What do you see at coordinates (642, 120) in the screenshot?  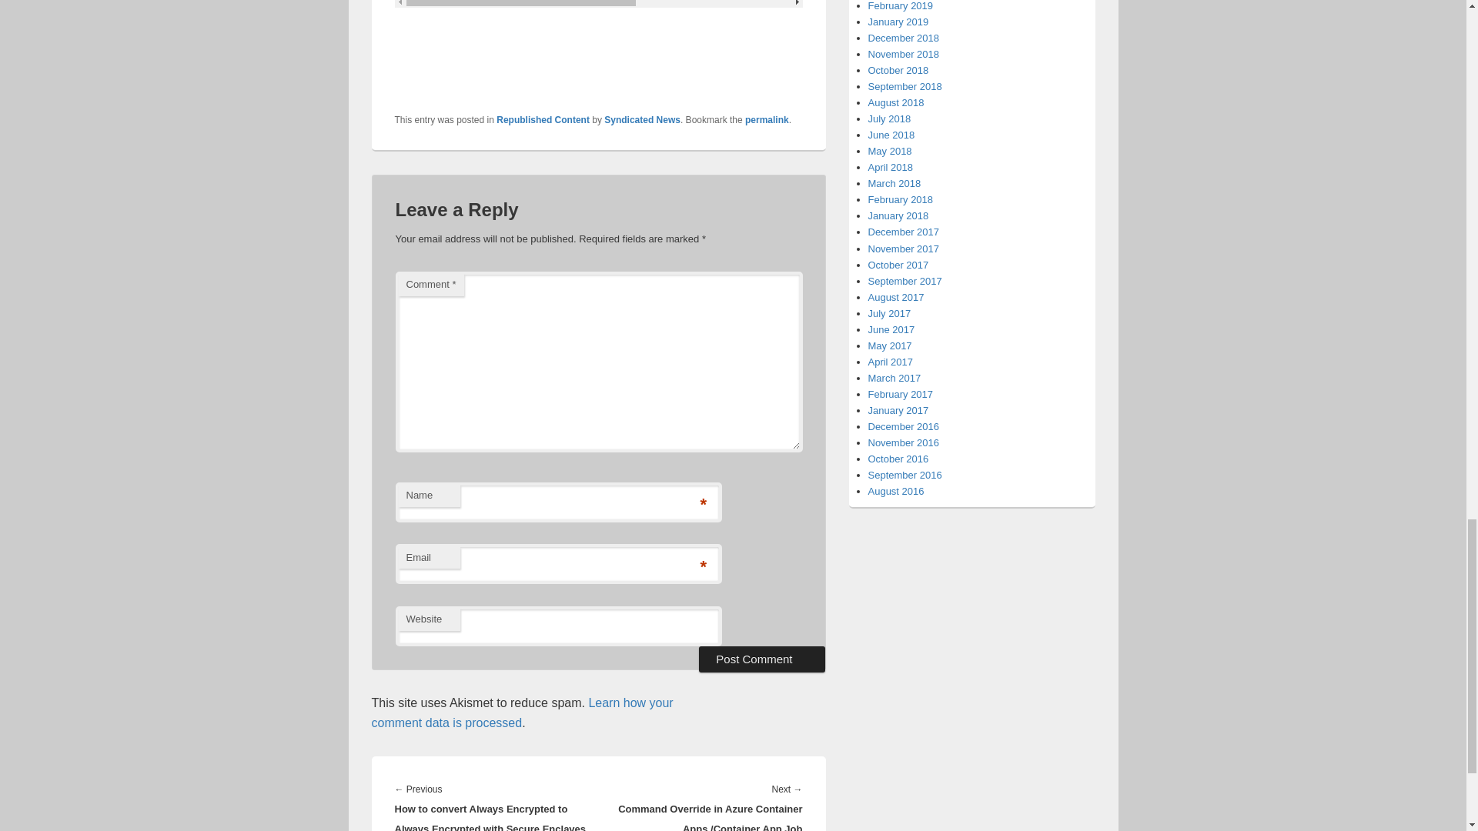 I see `Syndicated News` at bounding box center [642, 120].